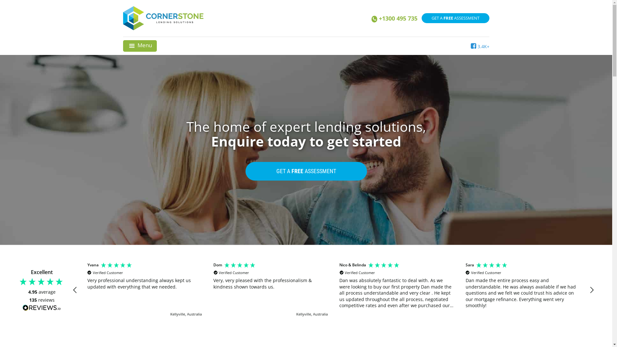 The height and width of the screenshot is (347, 617). Describe the element at coordinates (117, 266) in the screenshot. I see `5 Stars` at that location.